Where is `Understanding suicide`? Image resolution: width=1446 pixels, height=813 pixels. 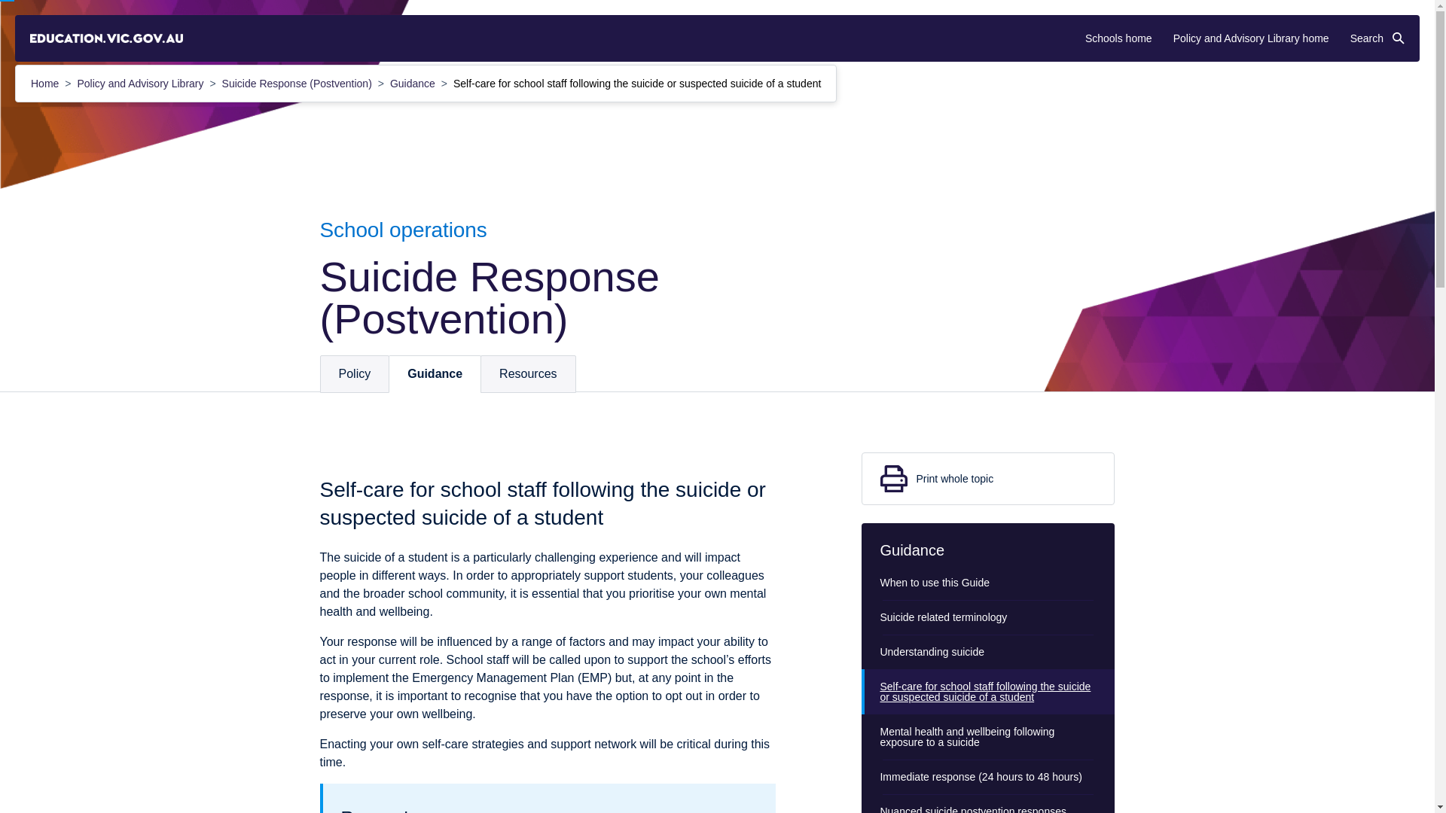 Understanding suicide is located at coordinates (988, 652).